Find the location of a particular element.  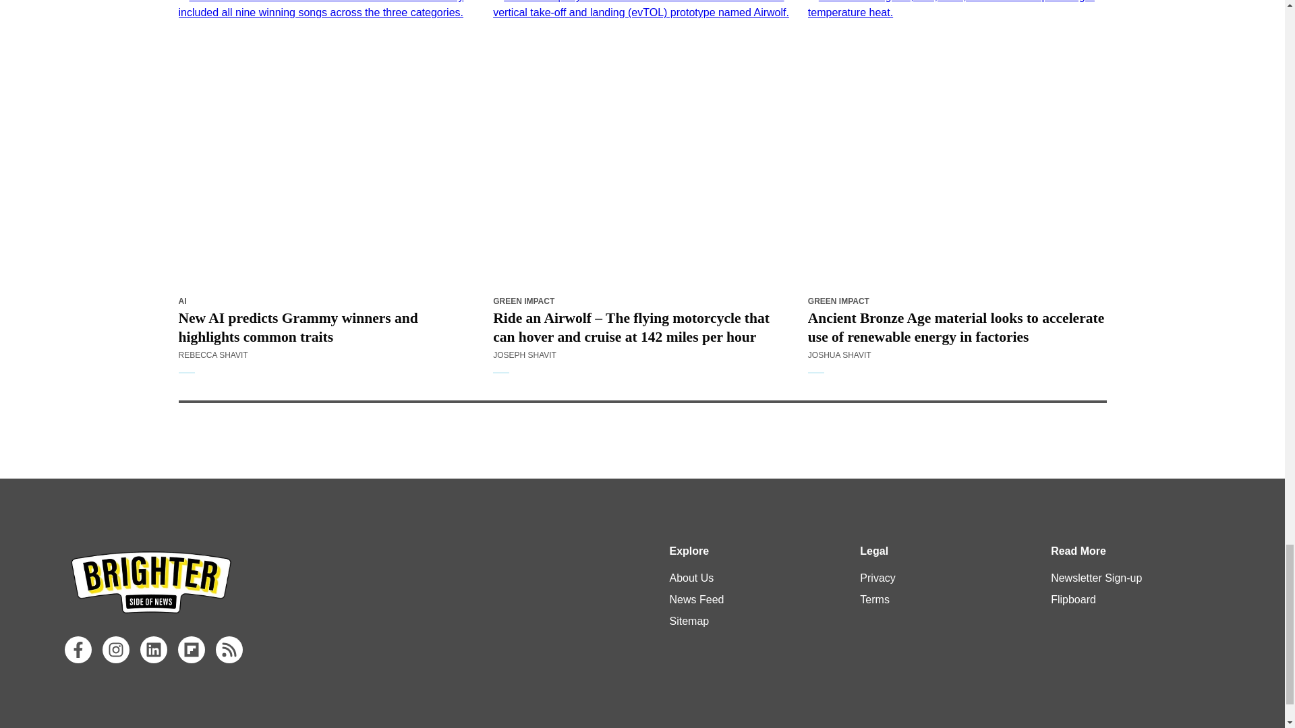

GREEN IMPACT is located at coordinates (523, 301).